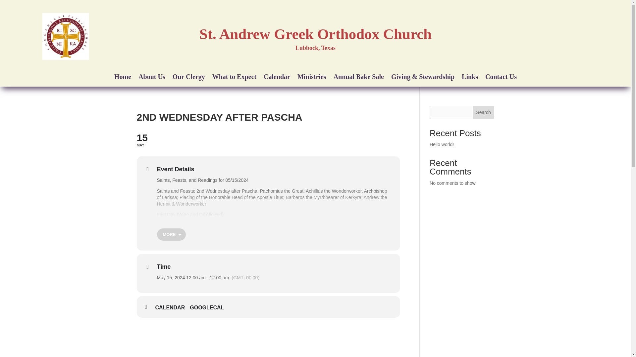  What do you see at coordinates (501, 78) in the screenshot?
I see `Contact Us` at bounding box center [501, 78].